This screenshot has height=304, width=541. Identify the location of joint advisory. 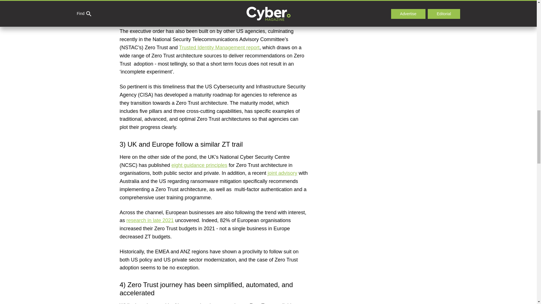
(282, 173).